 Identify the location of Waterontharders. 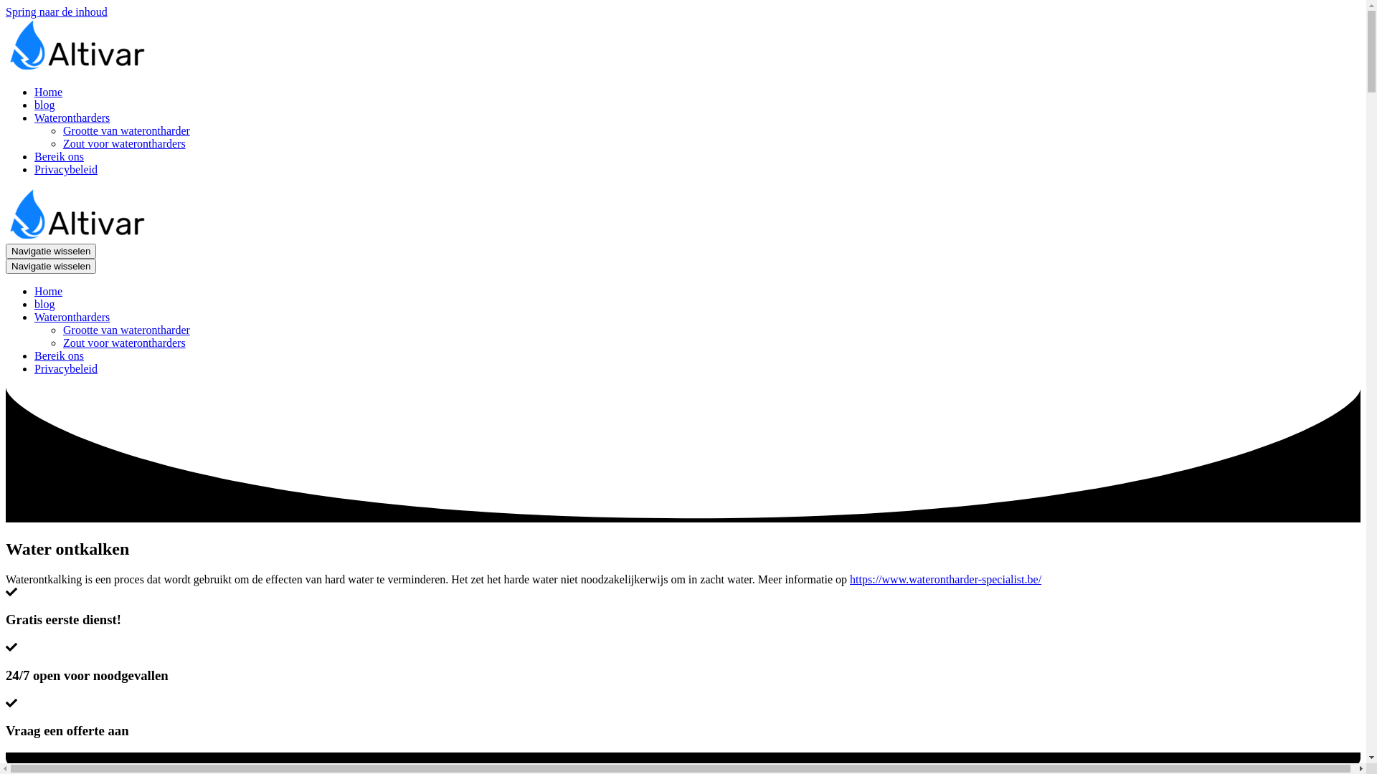
(697, 118).